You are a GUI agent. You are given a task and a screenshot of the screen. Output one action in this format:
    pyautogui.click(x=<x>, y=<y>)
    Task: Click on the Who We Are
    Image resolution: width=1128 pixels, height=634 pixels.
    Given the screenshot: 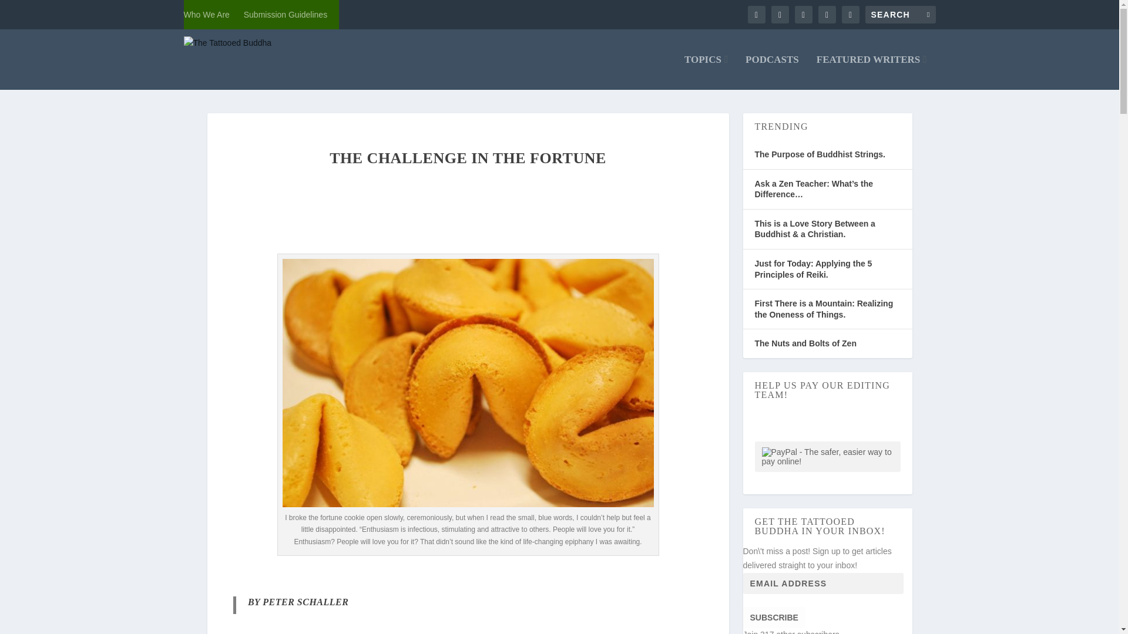 What is the action you would take?
    pyautogui.click(x=206, y=14)
    